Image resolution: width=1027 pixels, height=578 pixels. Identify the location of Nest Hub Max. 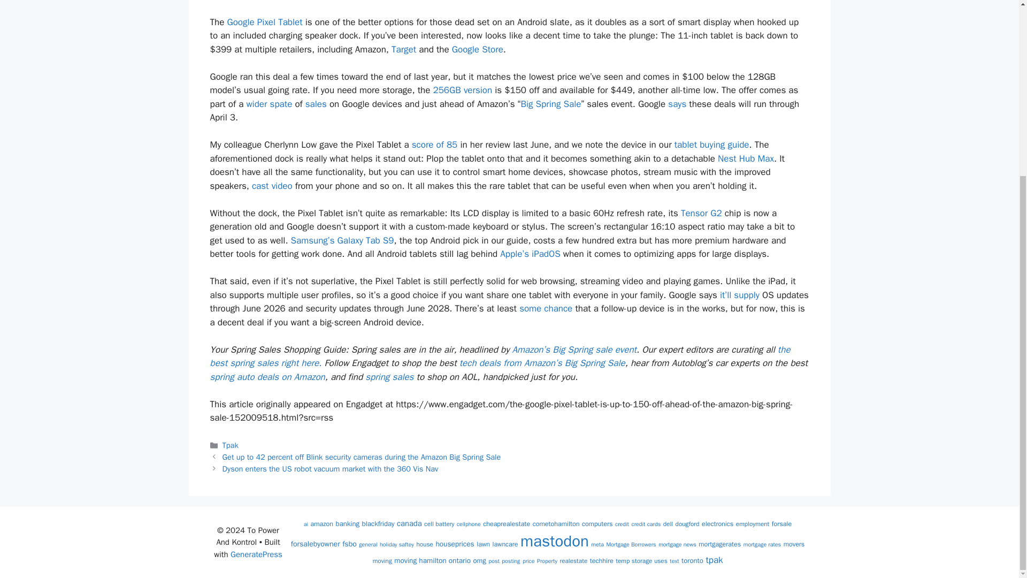
(746, 158).